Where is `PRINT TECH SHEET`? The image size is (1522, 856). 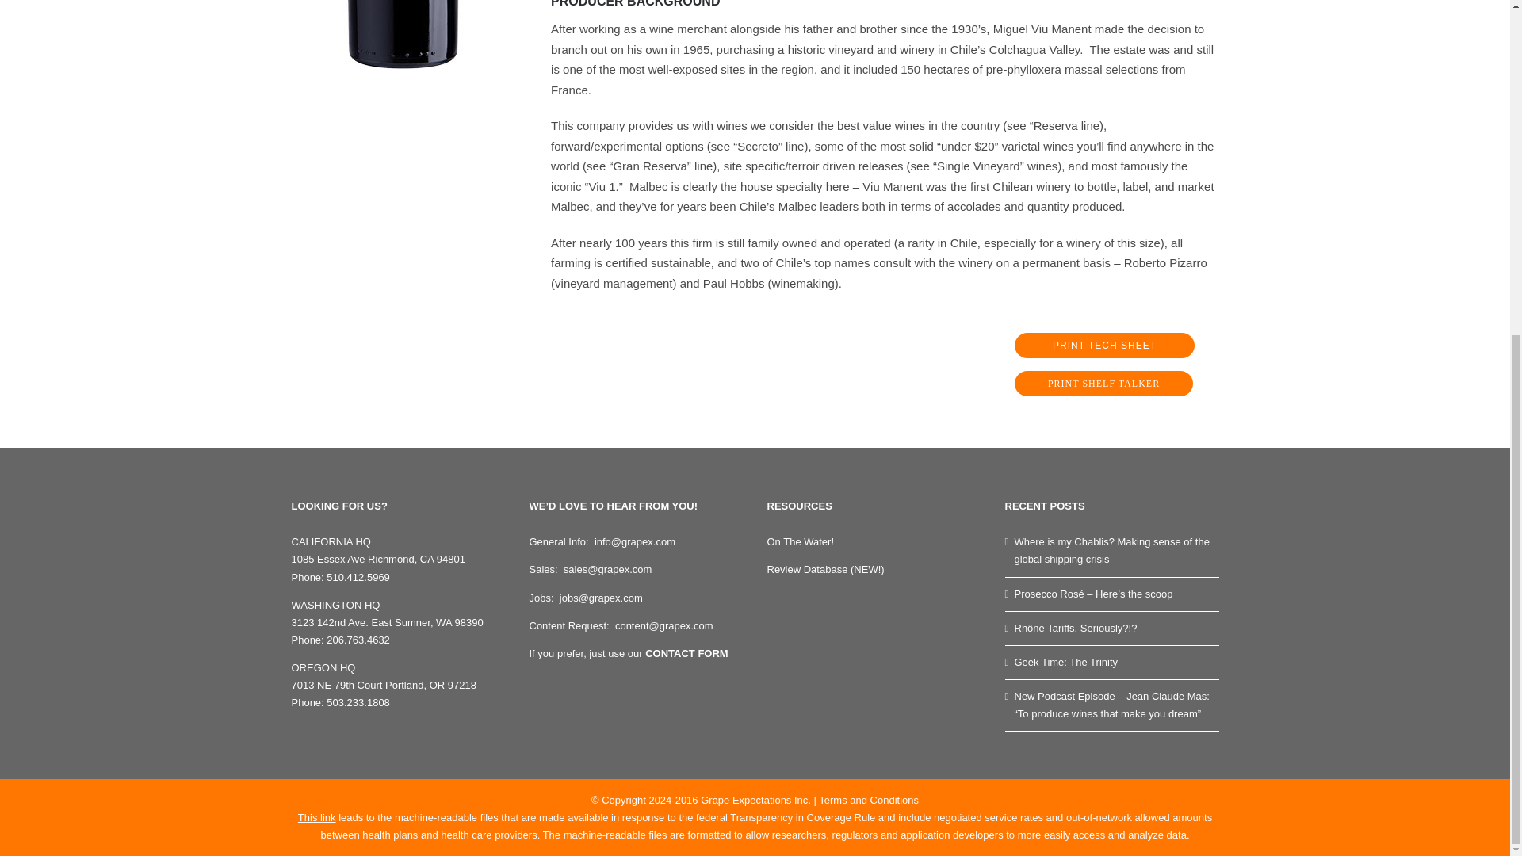 PRINT TECH SHEET is located at coordinates (1105, 346).